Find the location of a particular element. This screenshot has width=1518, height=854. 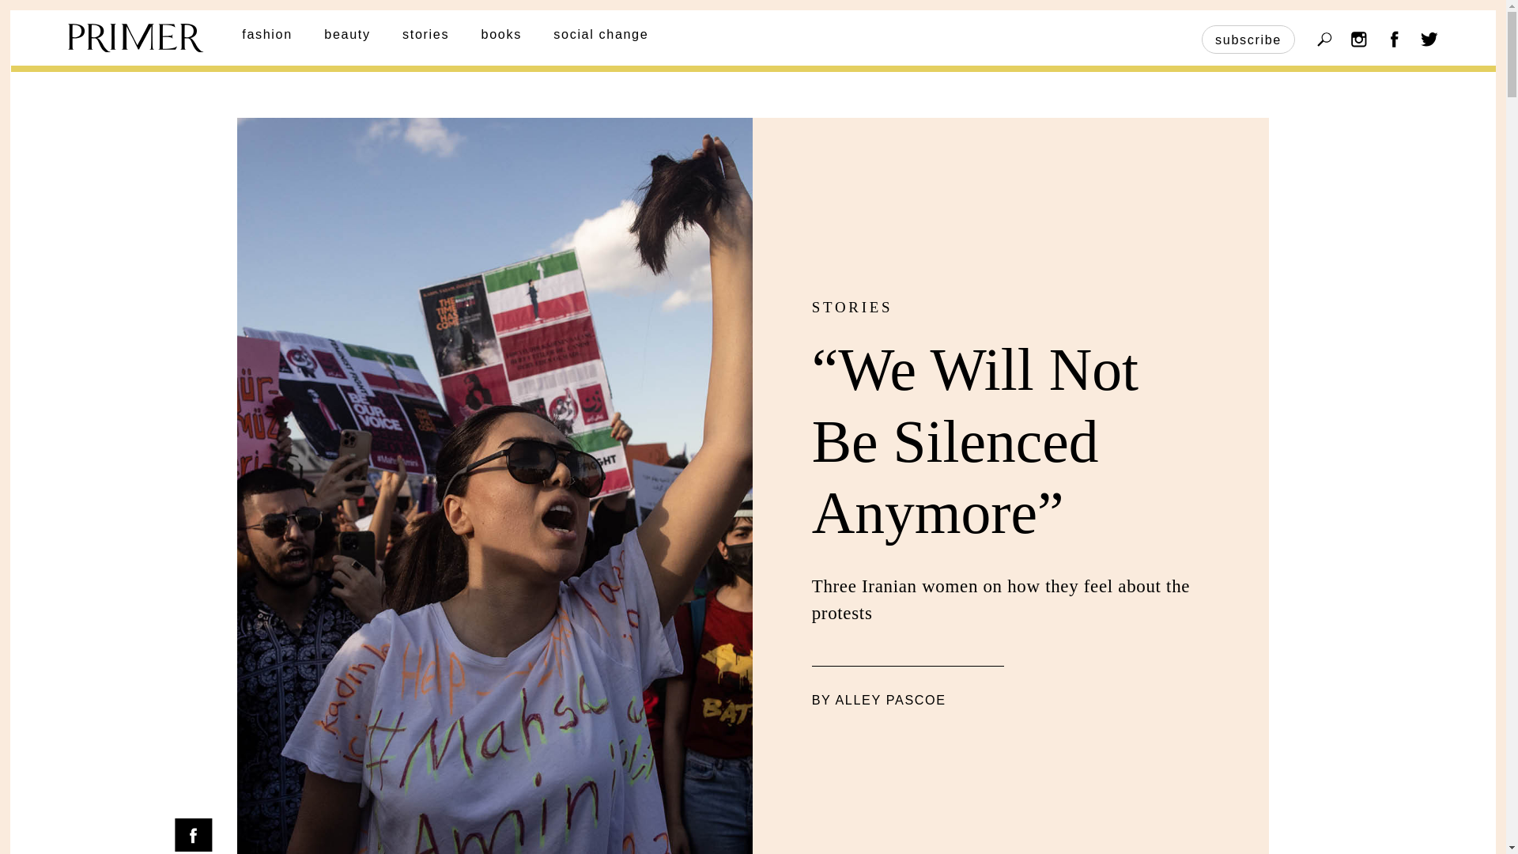

subscribe is located at coordinates (1248, 40).